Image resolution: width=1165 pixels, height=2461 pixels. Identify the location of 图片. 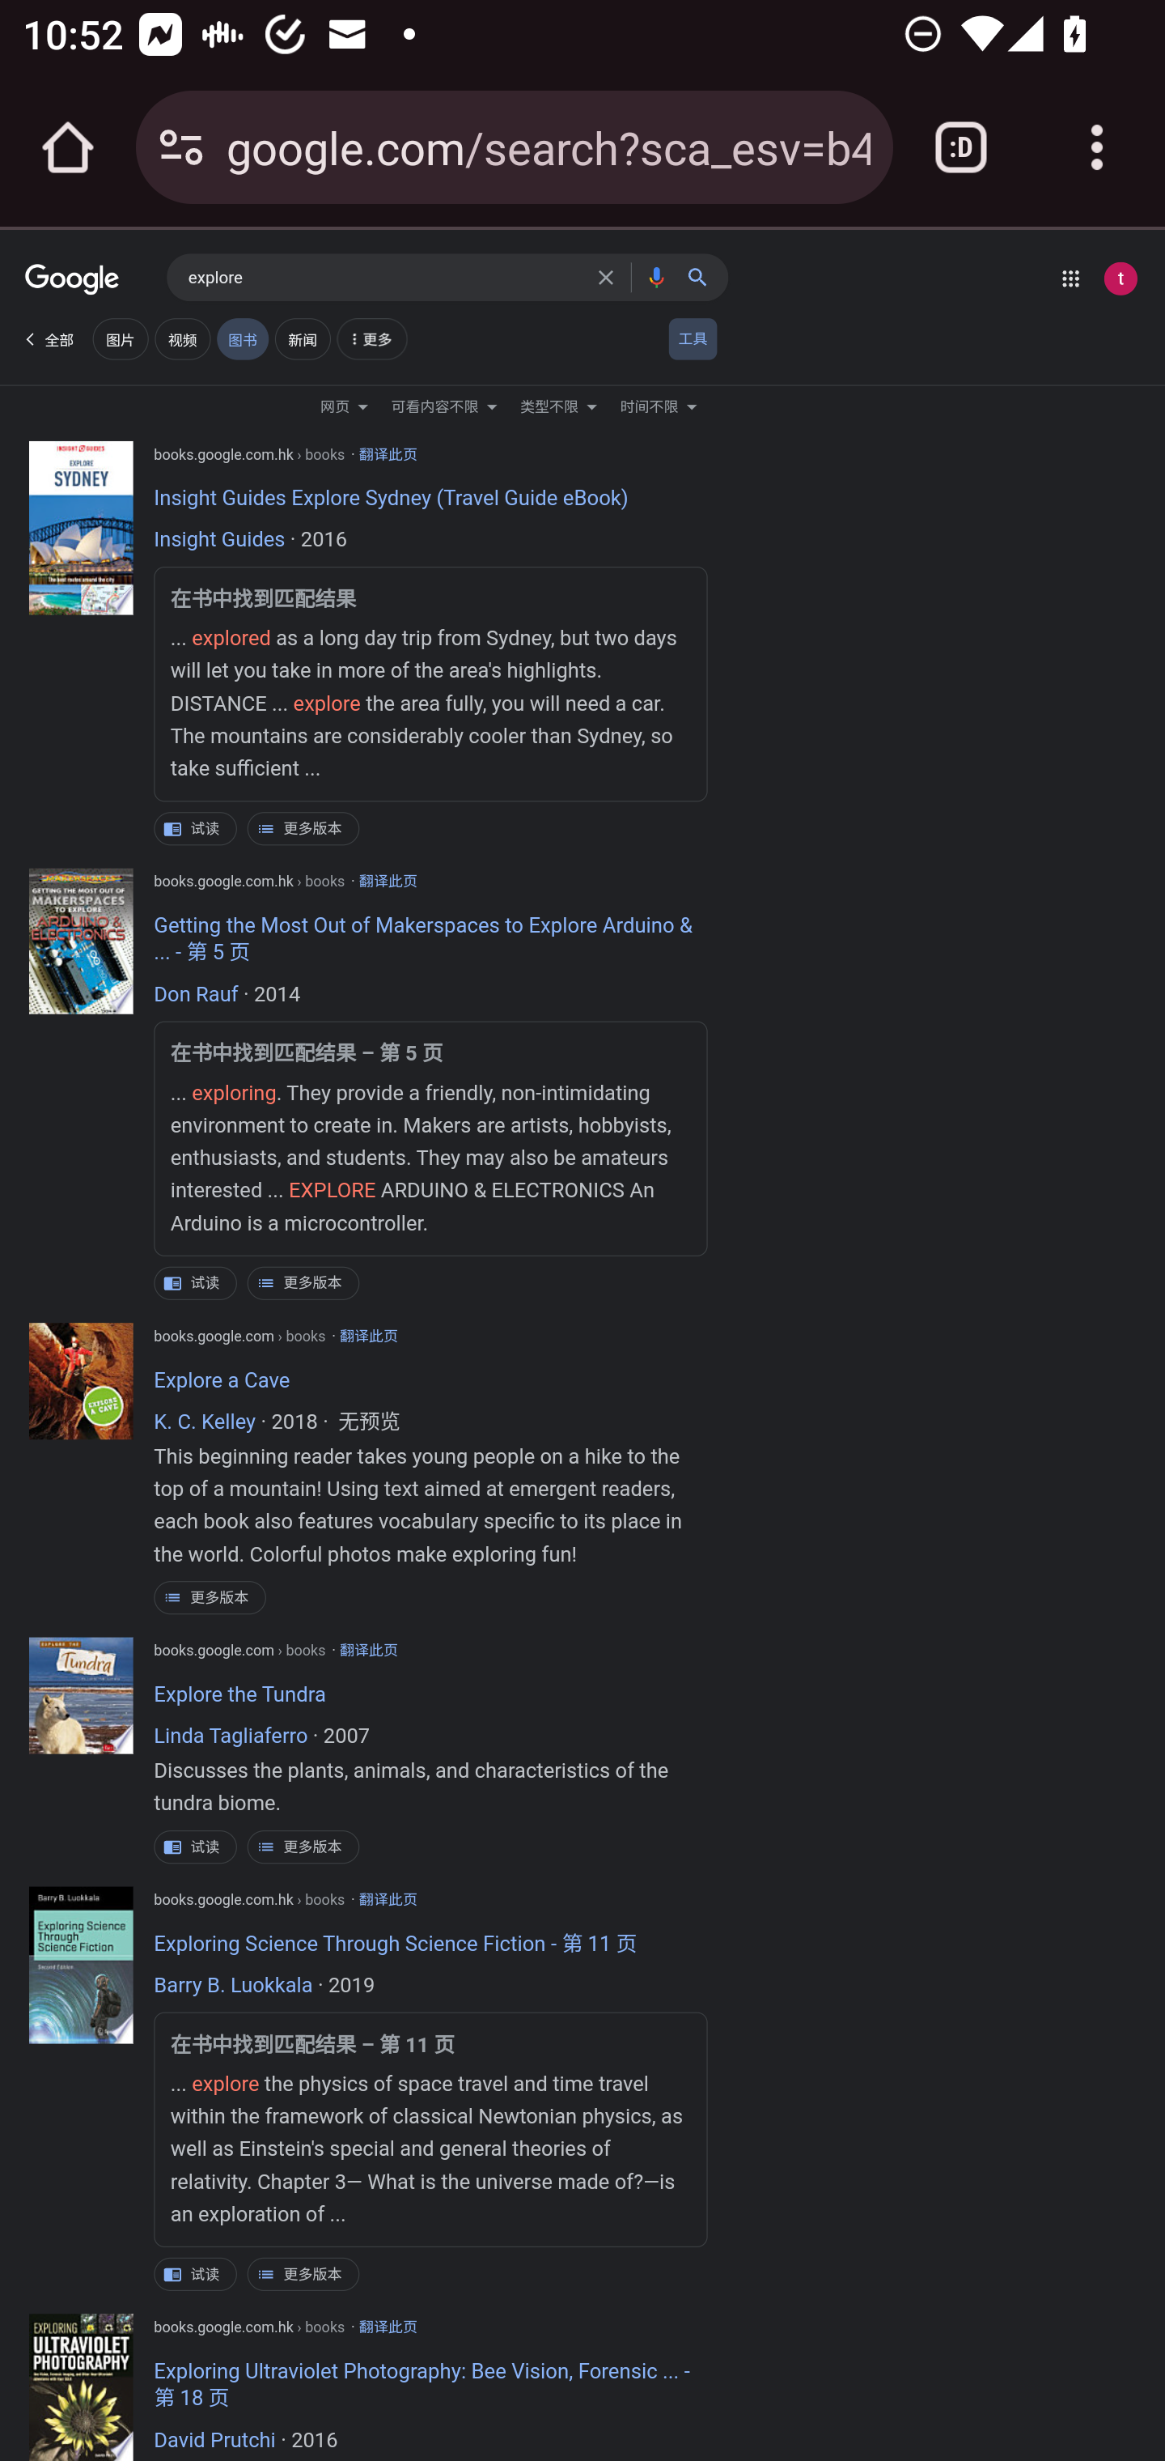
(119, 338).